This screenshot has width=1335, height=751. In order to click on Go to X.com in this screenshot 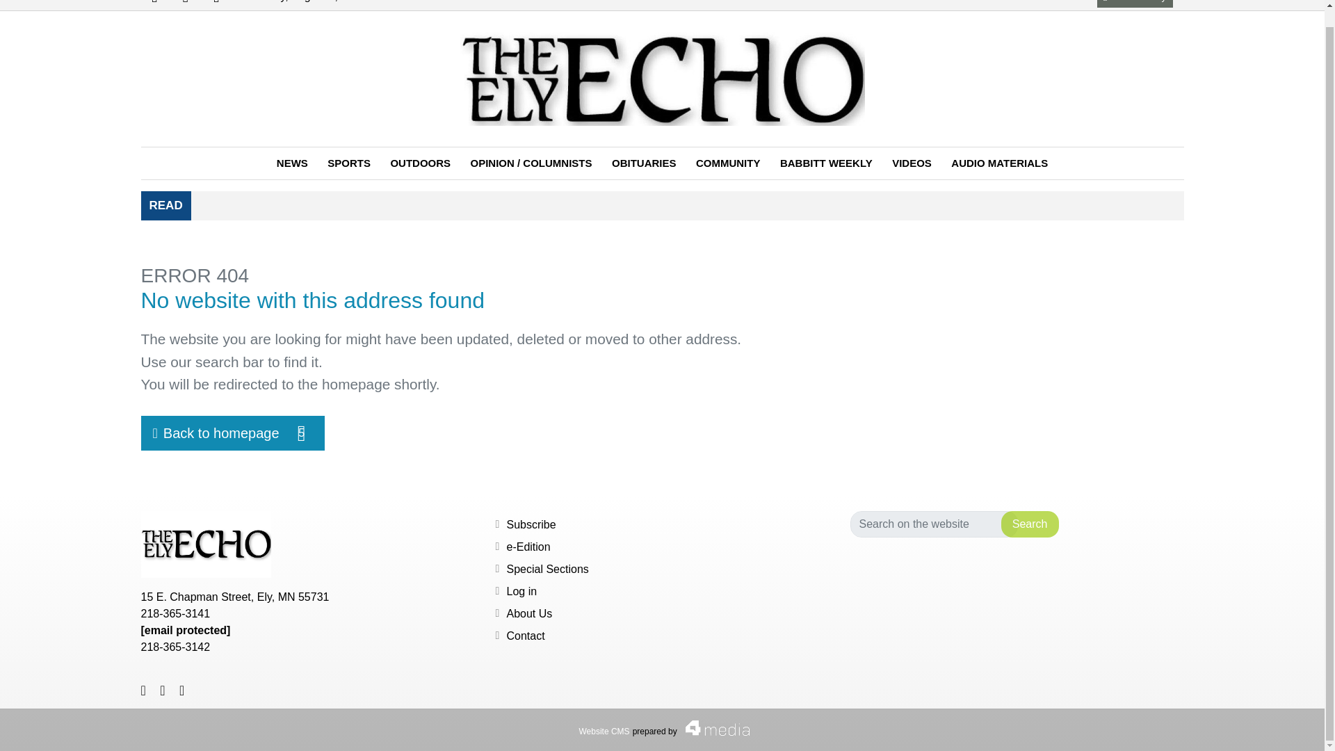, I will do `click(185, 6)`.